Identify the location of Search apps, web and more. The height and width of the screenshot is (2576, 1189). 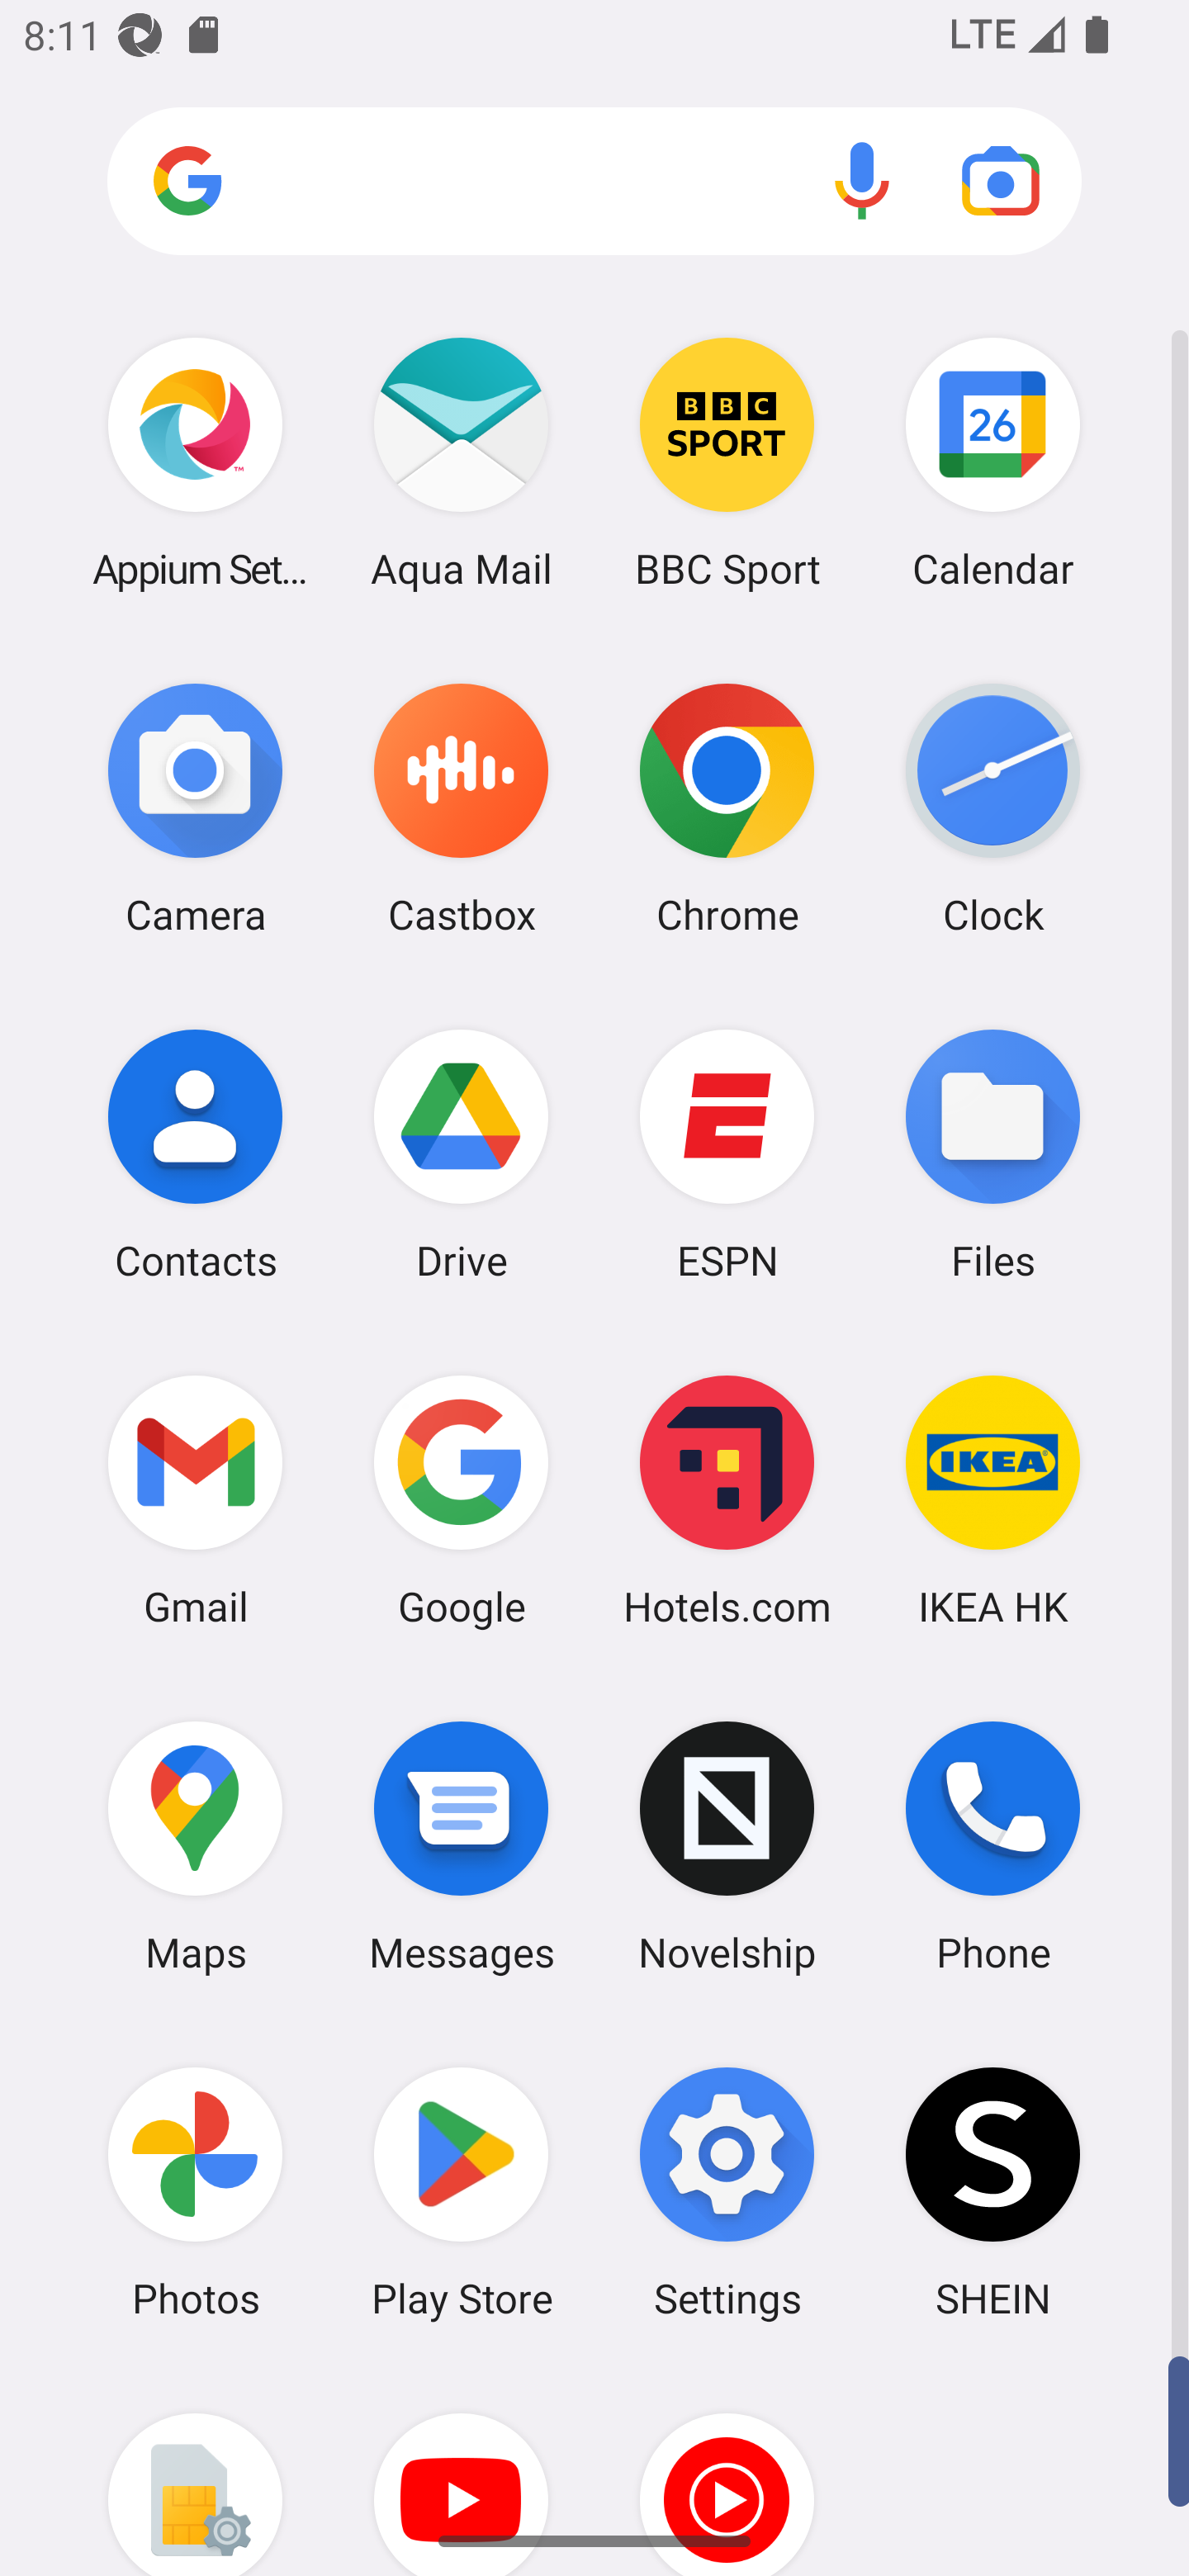
(594, 182).